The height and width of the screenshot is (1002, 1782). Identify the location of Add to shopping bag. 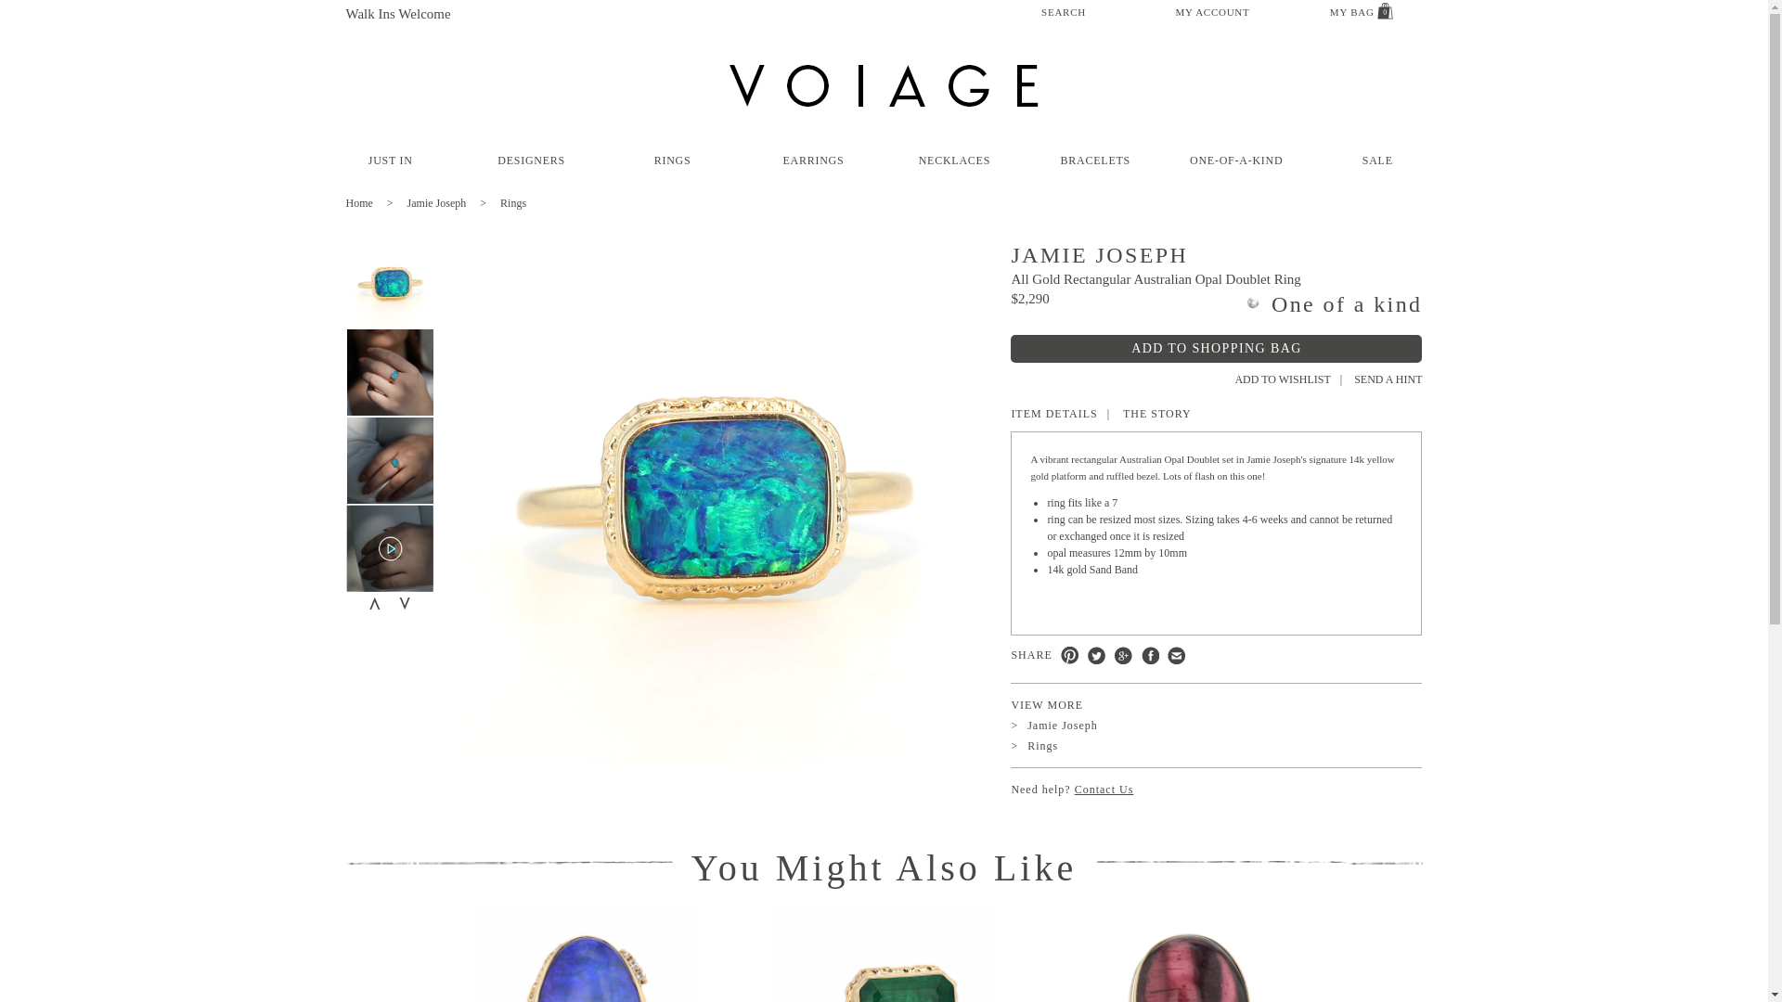
(1216, 348).